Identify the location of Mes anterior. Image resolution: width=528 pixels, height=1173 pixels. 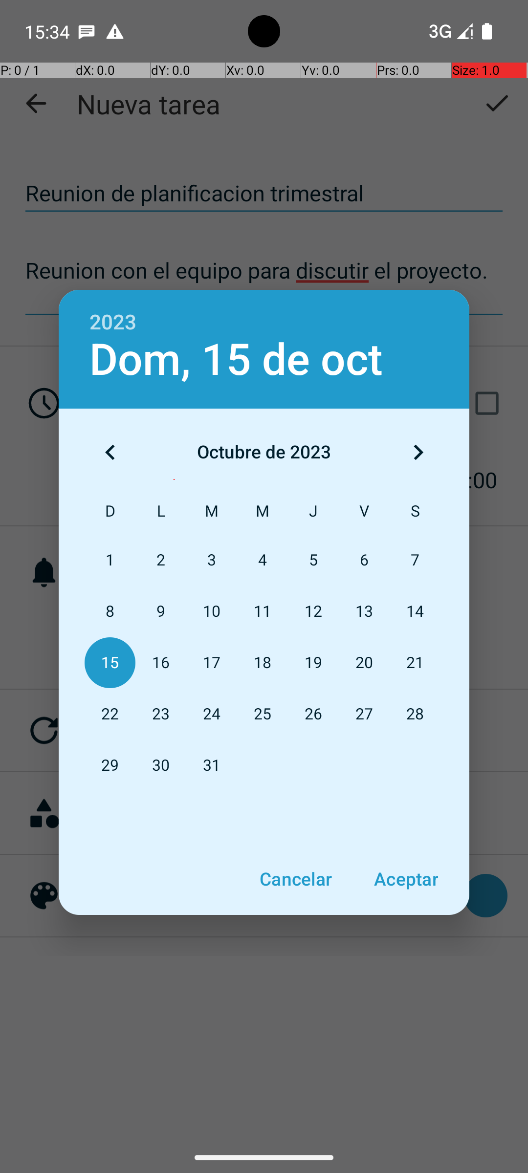
(110, 452).